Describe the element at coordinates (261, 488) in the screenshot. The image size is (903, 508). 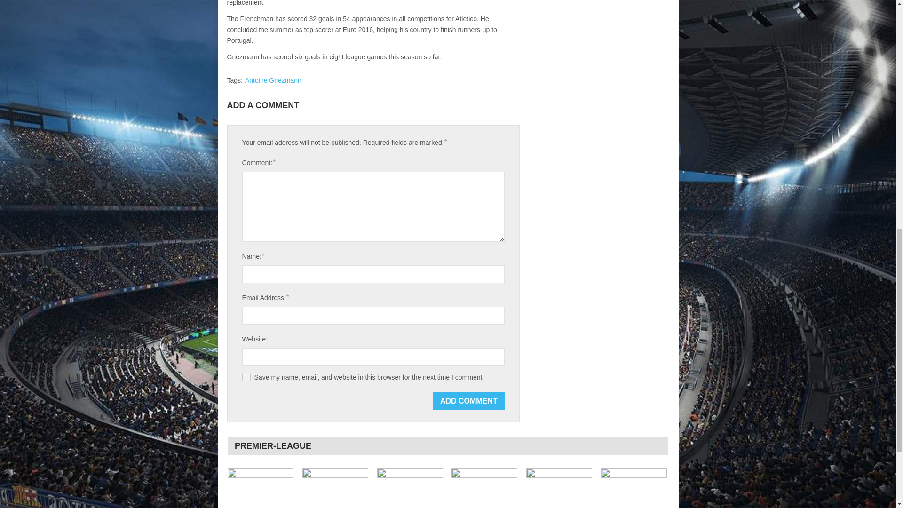
I see `NEWCASTLE UNITED RENEW INTEREST IN MALICK THIAW` at that location.